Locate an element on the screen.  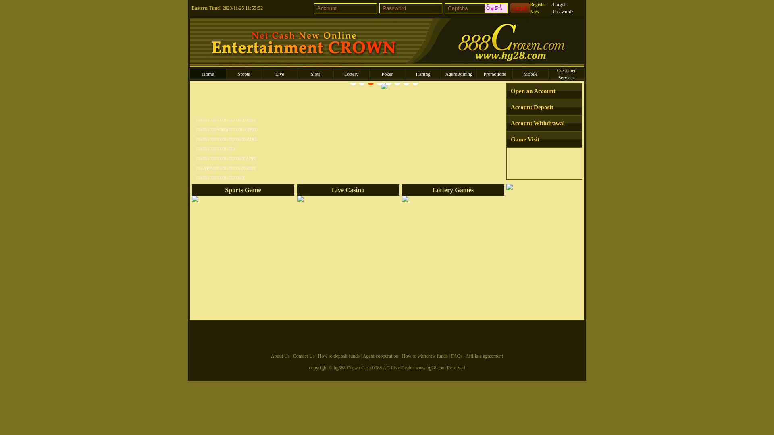
Login is located at coordinates (520, 8).